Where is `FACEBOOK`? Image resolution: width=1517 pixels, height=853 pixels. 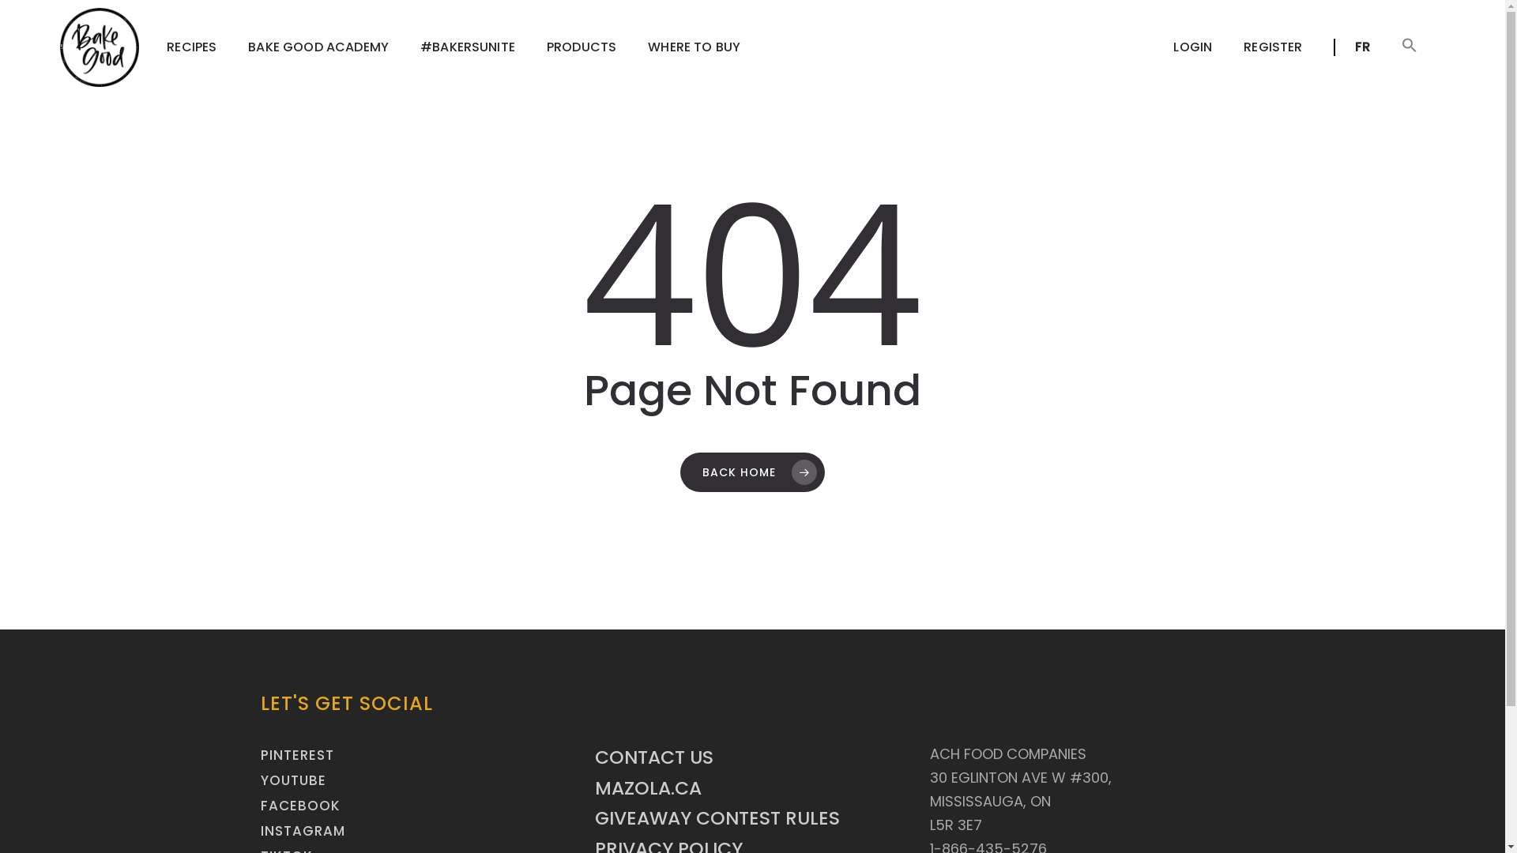 FACEBOOK is located at coordinates (300, 806).